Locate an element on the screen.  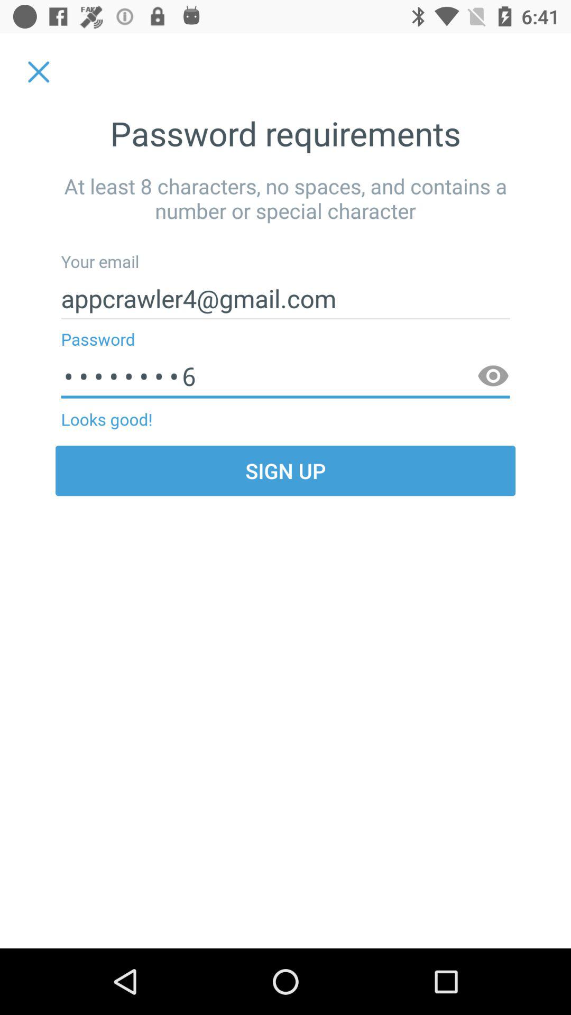
click the icon above the sign up is located at coordinates (493, 376).